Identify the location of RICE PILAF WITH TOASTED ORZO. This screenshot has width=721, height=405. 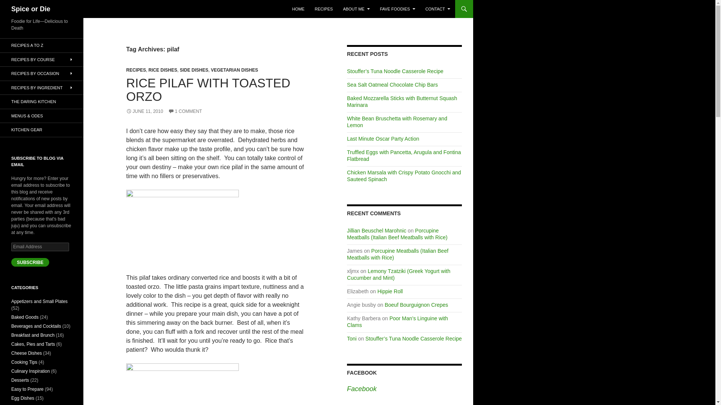
(208, 90).